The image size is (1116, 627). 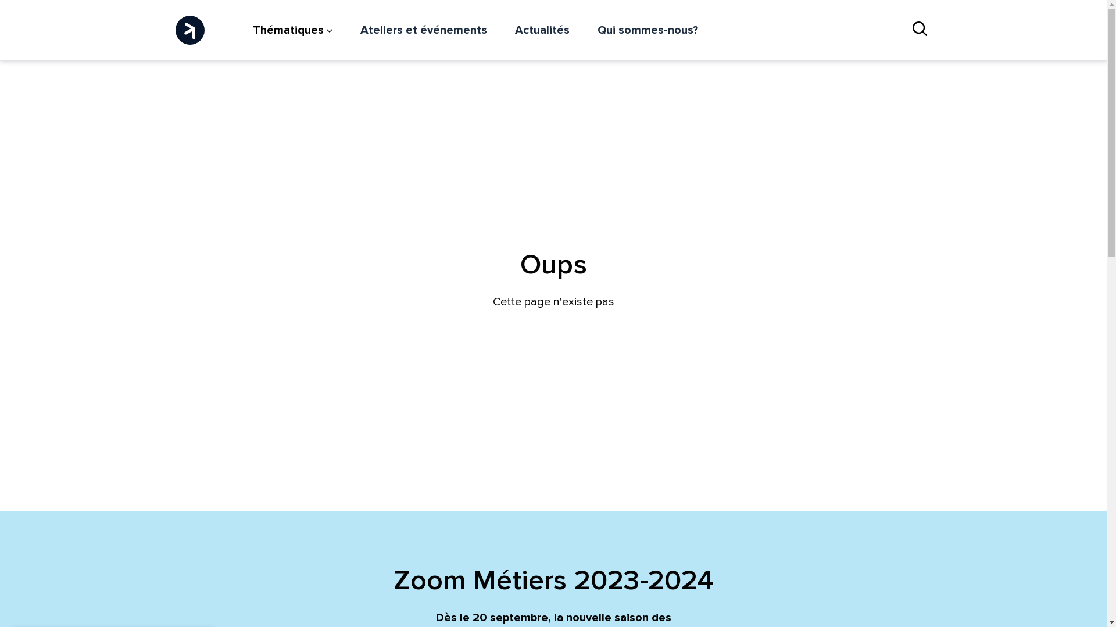 What do you see at coordinates (648, 30) in the screenshot?
I see `Qui sommes-nous?` at bounding box center [648, 30].